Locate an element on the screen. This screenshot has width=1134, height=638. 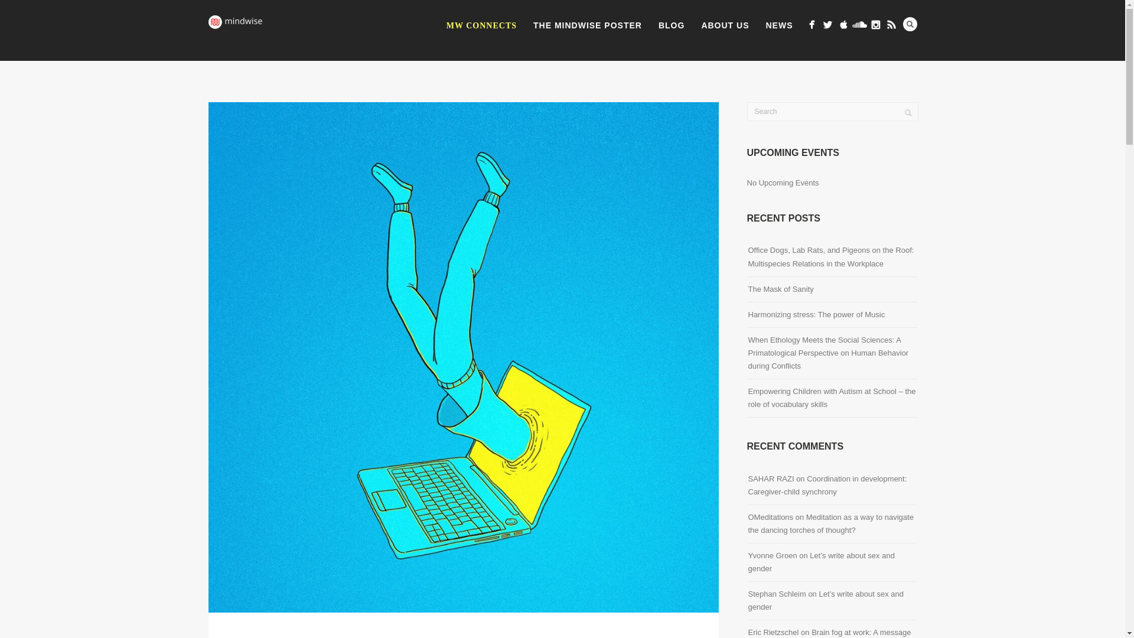
MW CONNECTS is located at coordinates (481, 26).